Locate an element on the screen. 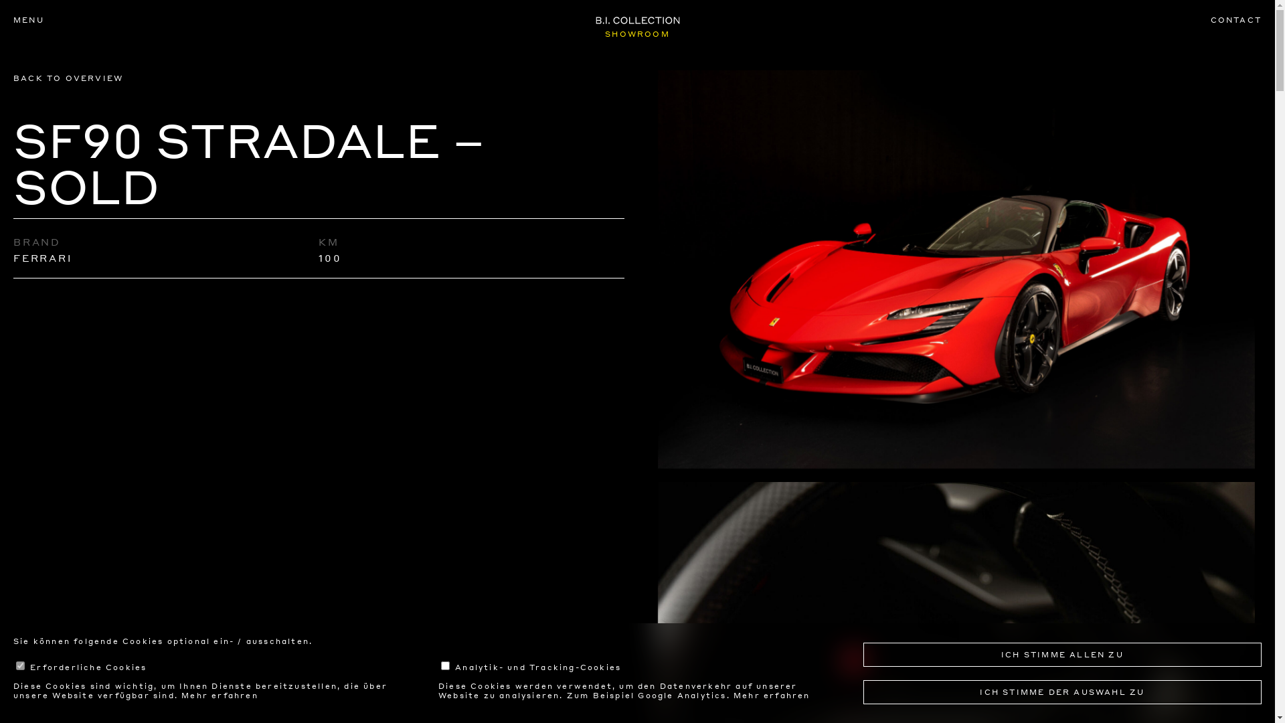 Image resolution: width=1285 pixels, height=723 pixels. Mehr erfahren is located at coordinates (220, 696).